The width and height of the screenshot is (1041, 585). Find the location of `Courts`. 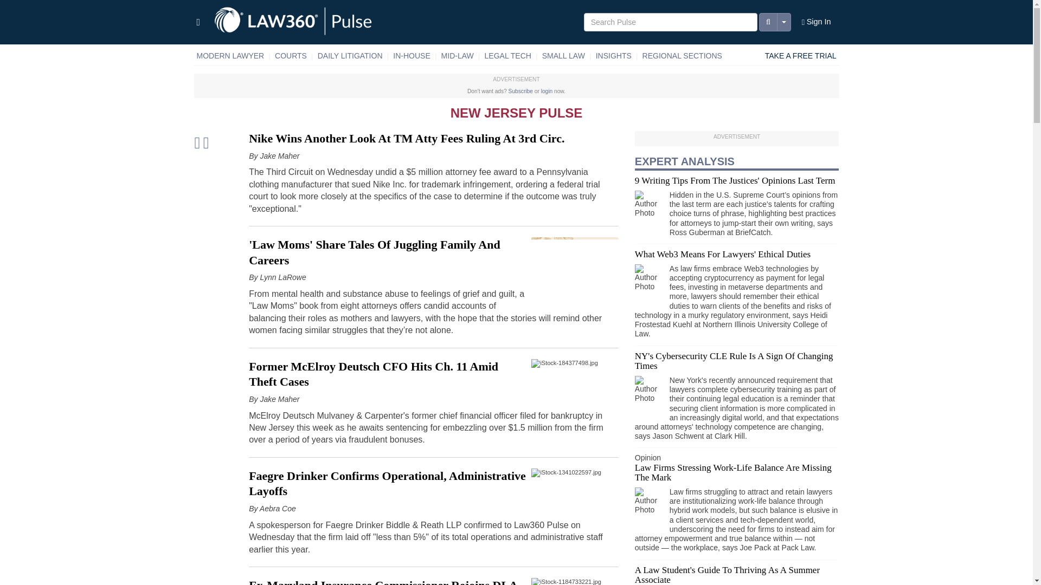

Courts is located at coordinates (291, 56).